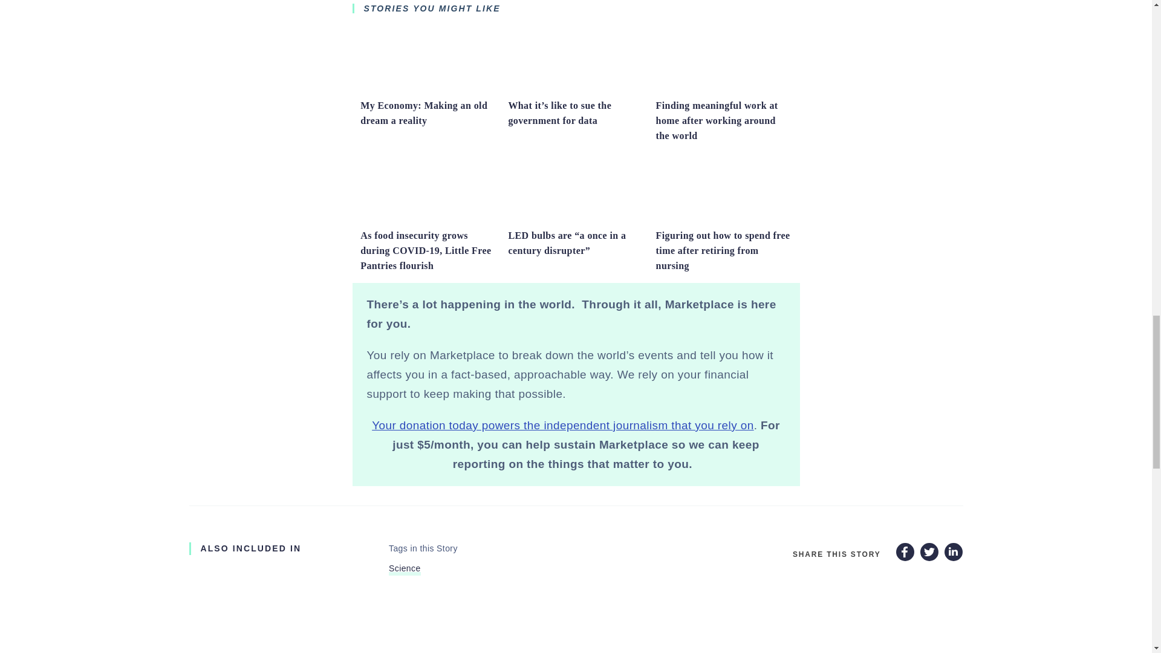  Describe the element at coordinates (428, 88) in the screenshot. I see `My Economy: Making an old dream a reality` at that location.